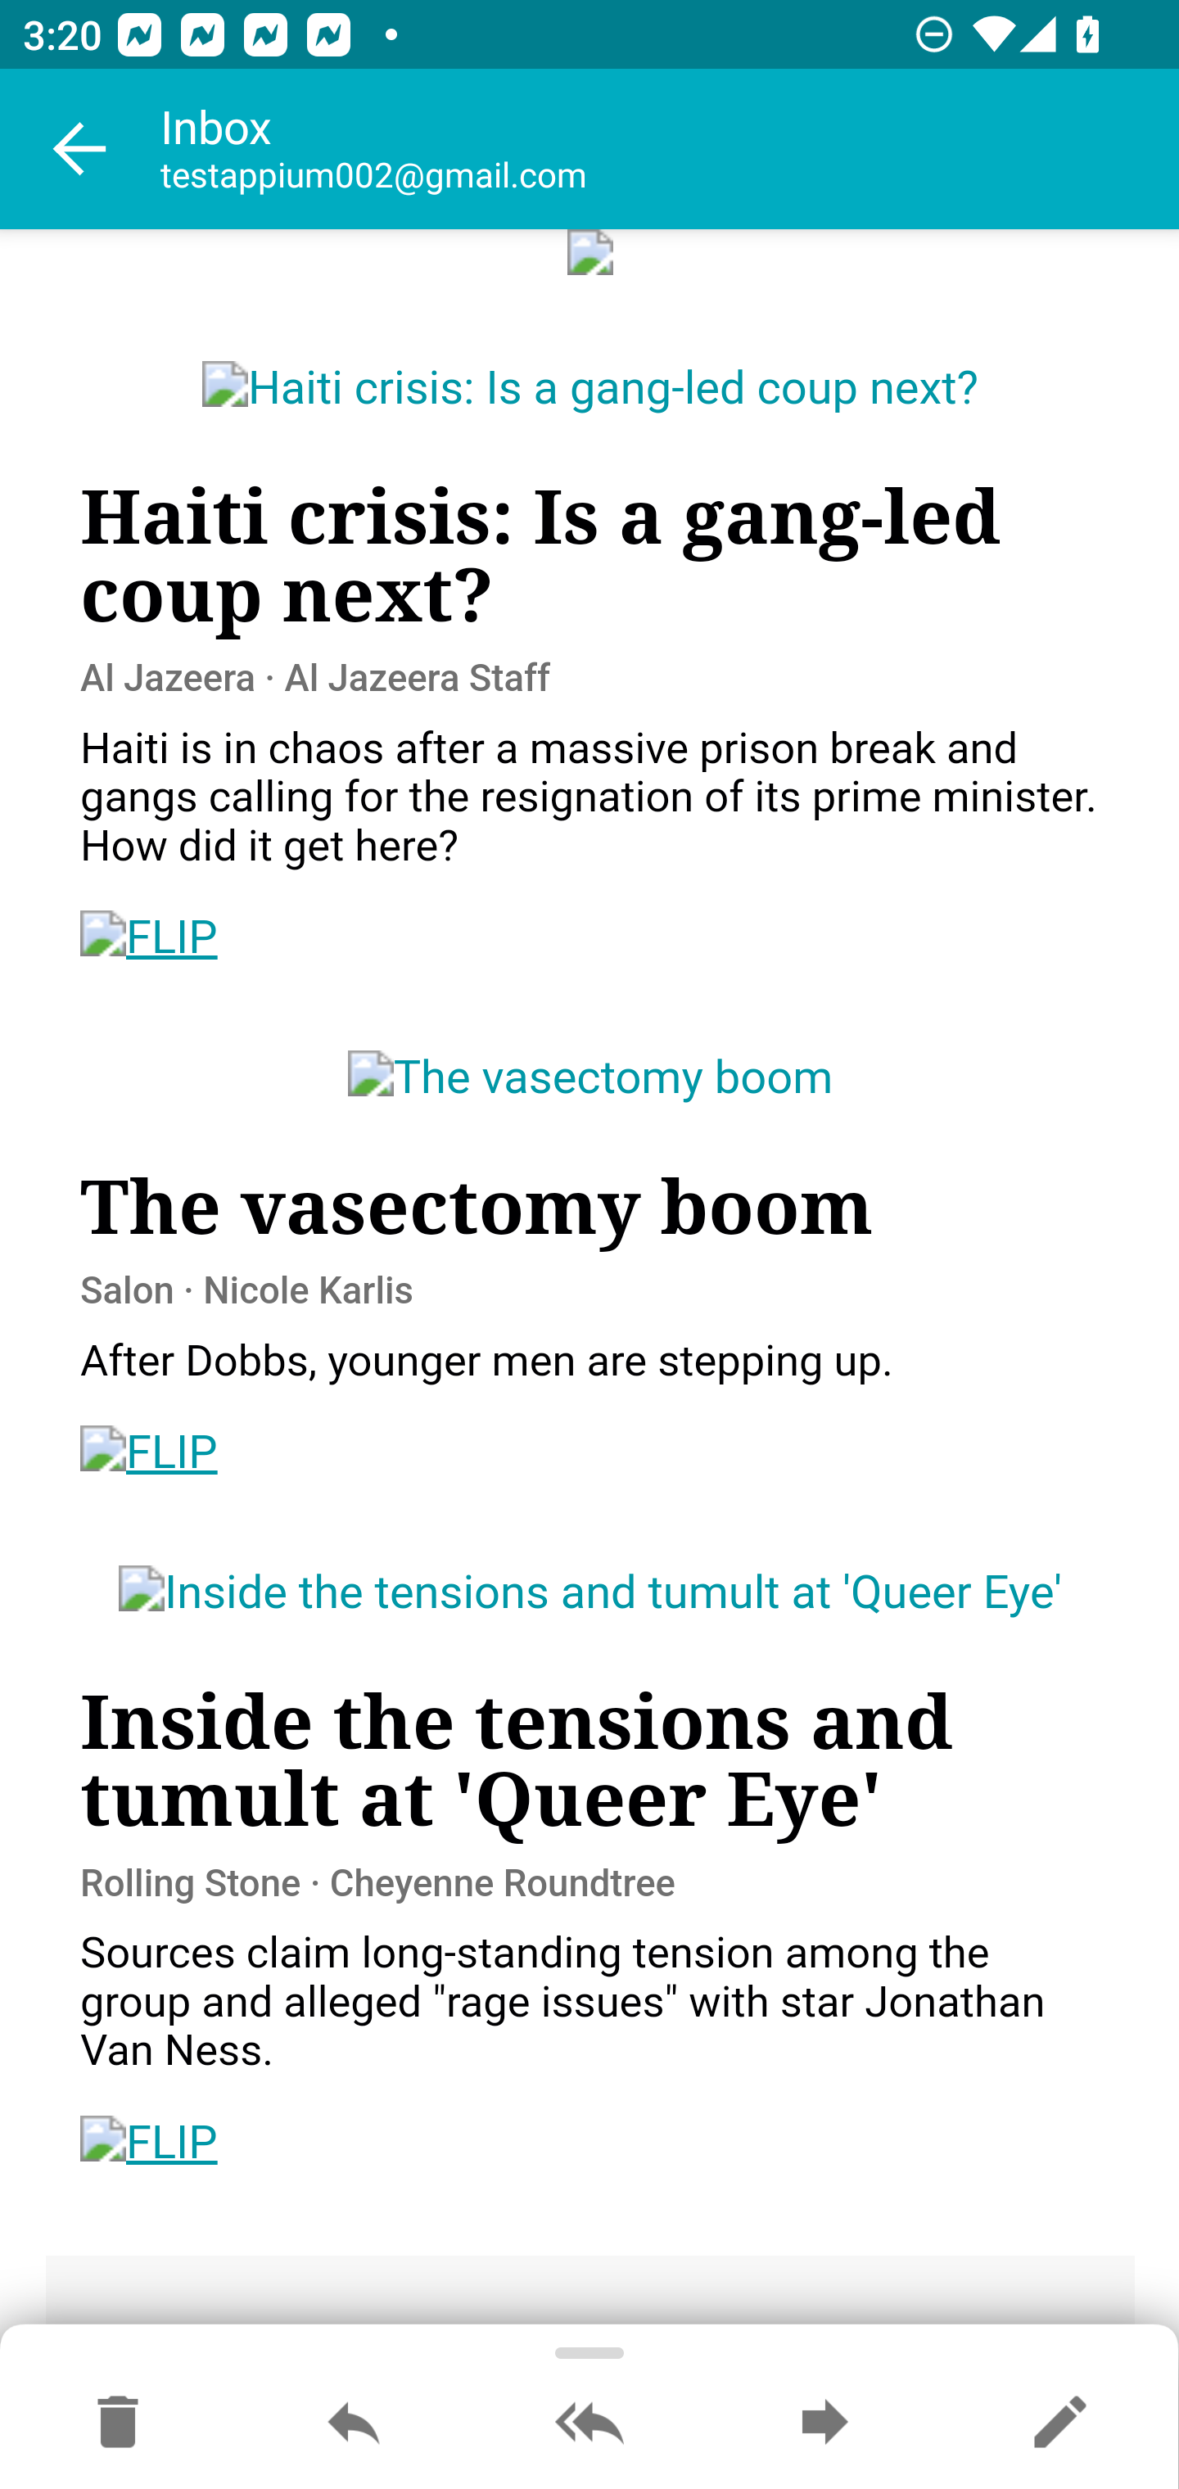 Image resolution: width=1179 pixels, height=2489 pixels. What do you see at coordinates (591, 254) in the screenshot?
I see `data:` at bounding box center [591, 254].